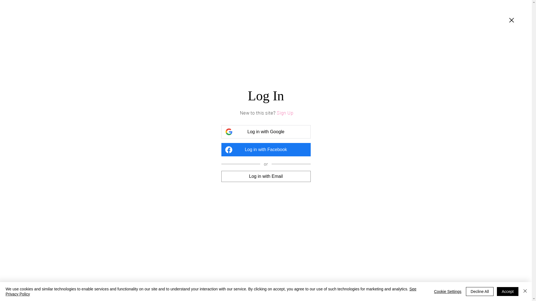 The height and width of the screenshot is (301, 536). What do you see at coordinates (211, 292) in the screenshot?
I see `See Privacy Policy` at bounding box center [211, 292].